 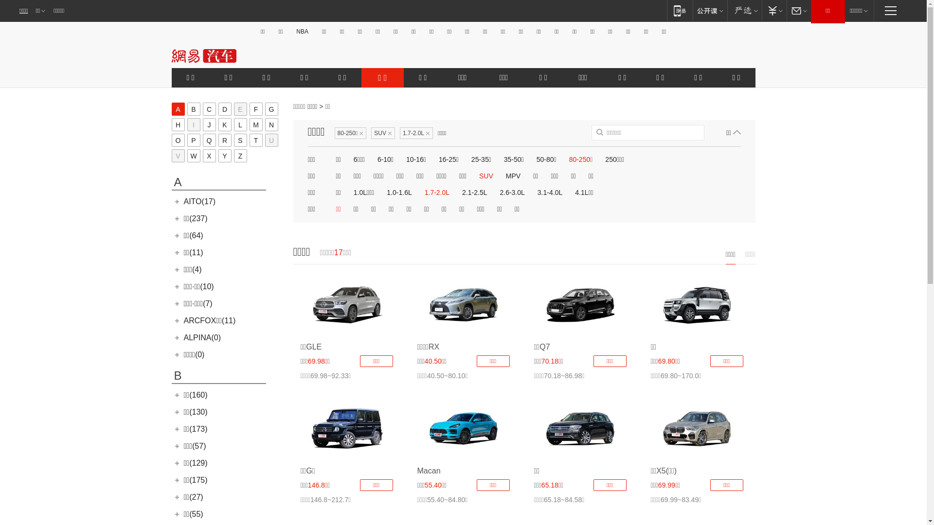 I want to click on P, so click(x=194, y=140).